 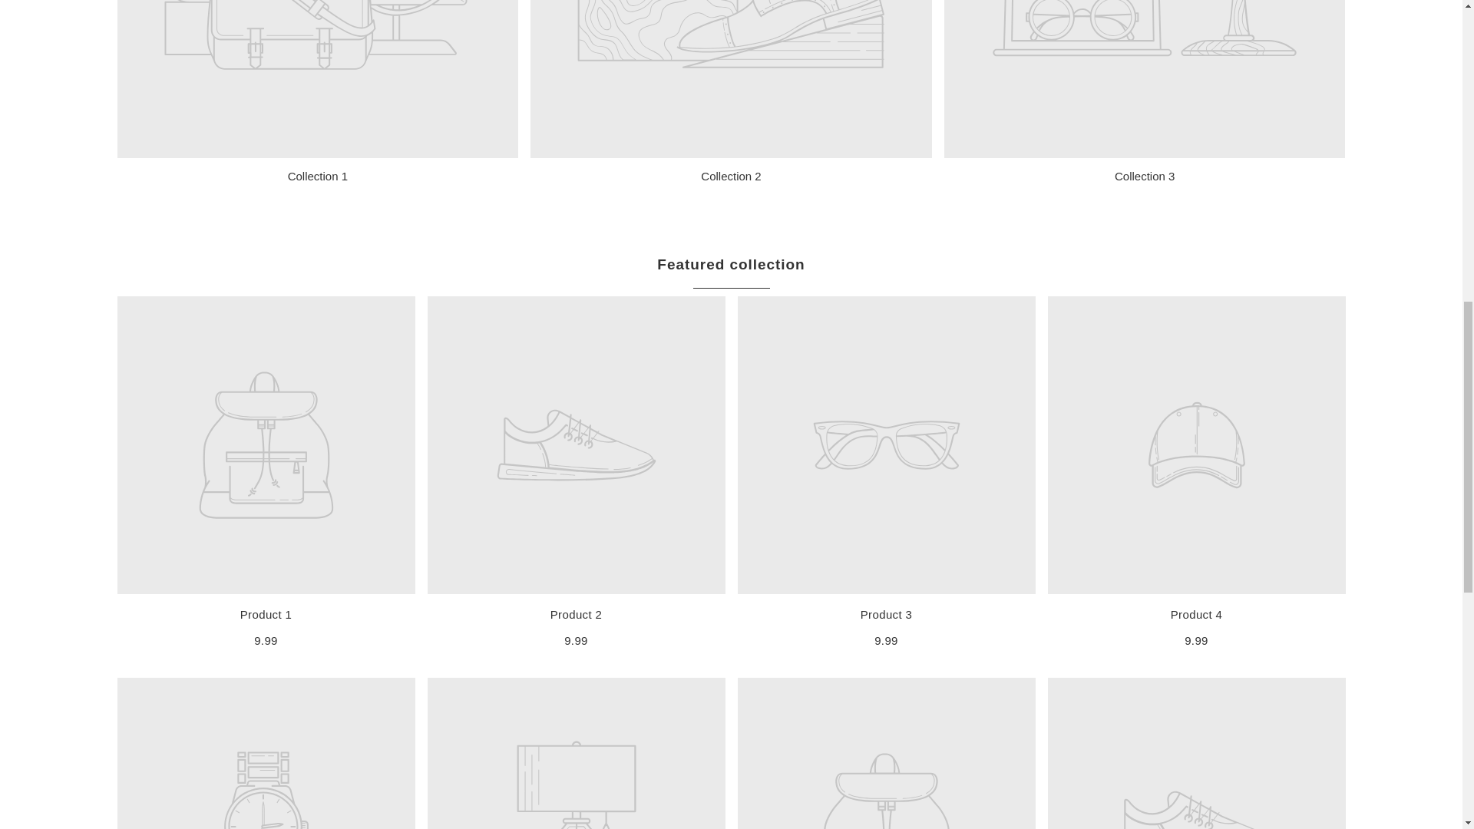 I want to click on Collection, so click(x=318, y=176).